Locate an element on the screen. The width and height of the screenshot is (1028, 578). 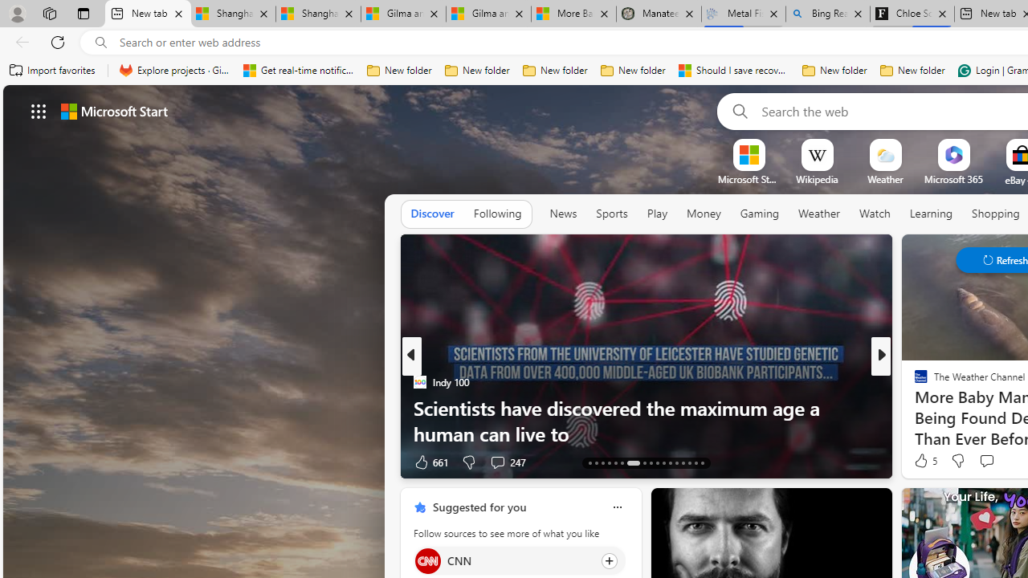
661 Like is located at coordinates (430, 461).